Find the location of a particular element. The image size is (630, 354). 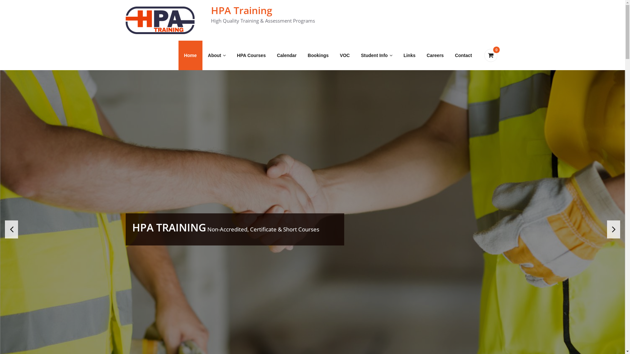

HPA Training is located at coordinates (241, 10).